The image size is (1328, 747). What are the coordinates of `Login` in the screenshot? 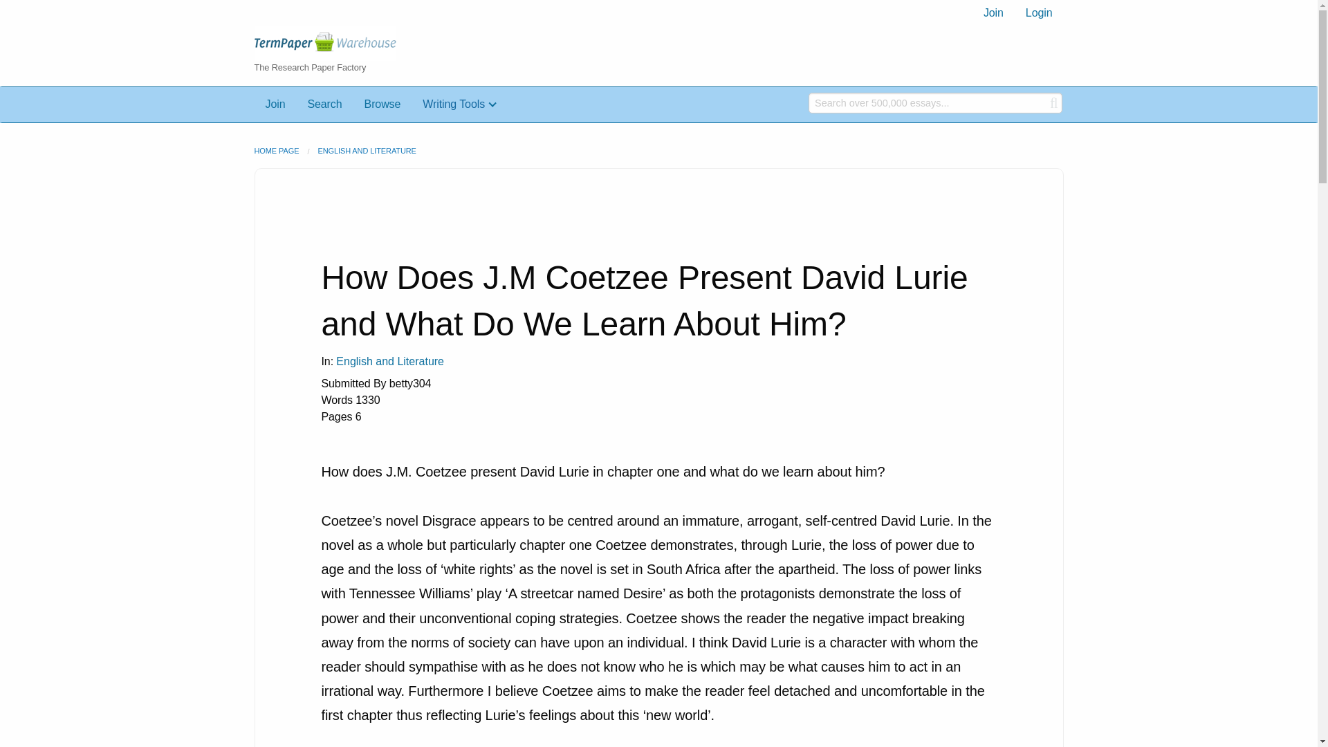 It's located at (1039, 12).